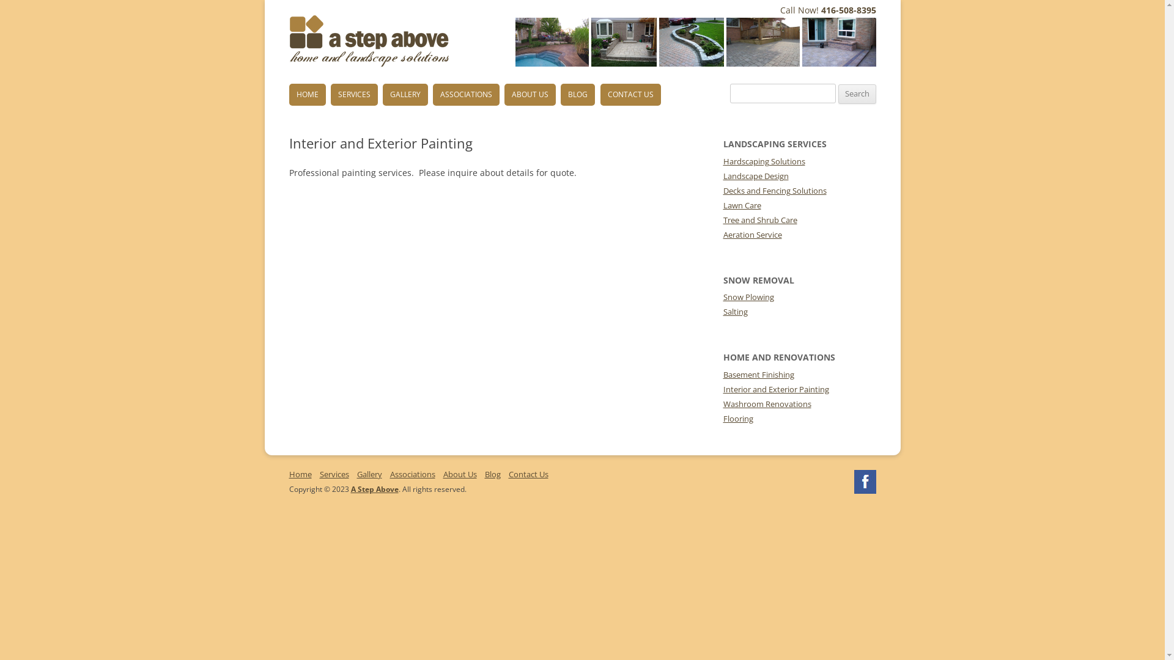 This screenshot has height=660, width=1174. I want to click on Tree and Shrub Care, so click(759, 220).